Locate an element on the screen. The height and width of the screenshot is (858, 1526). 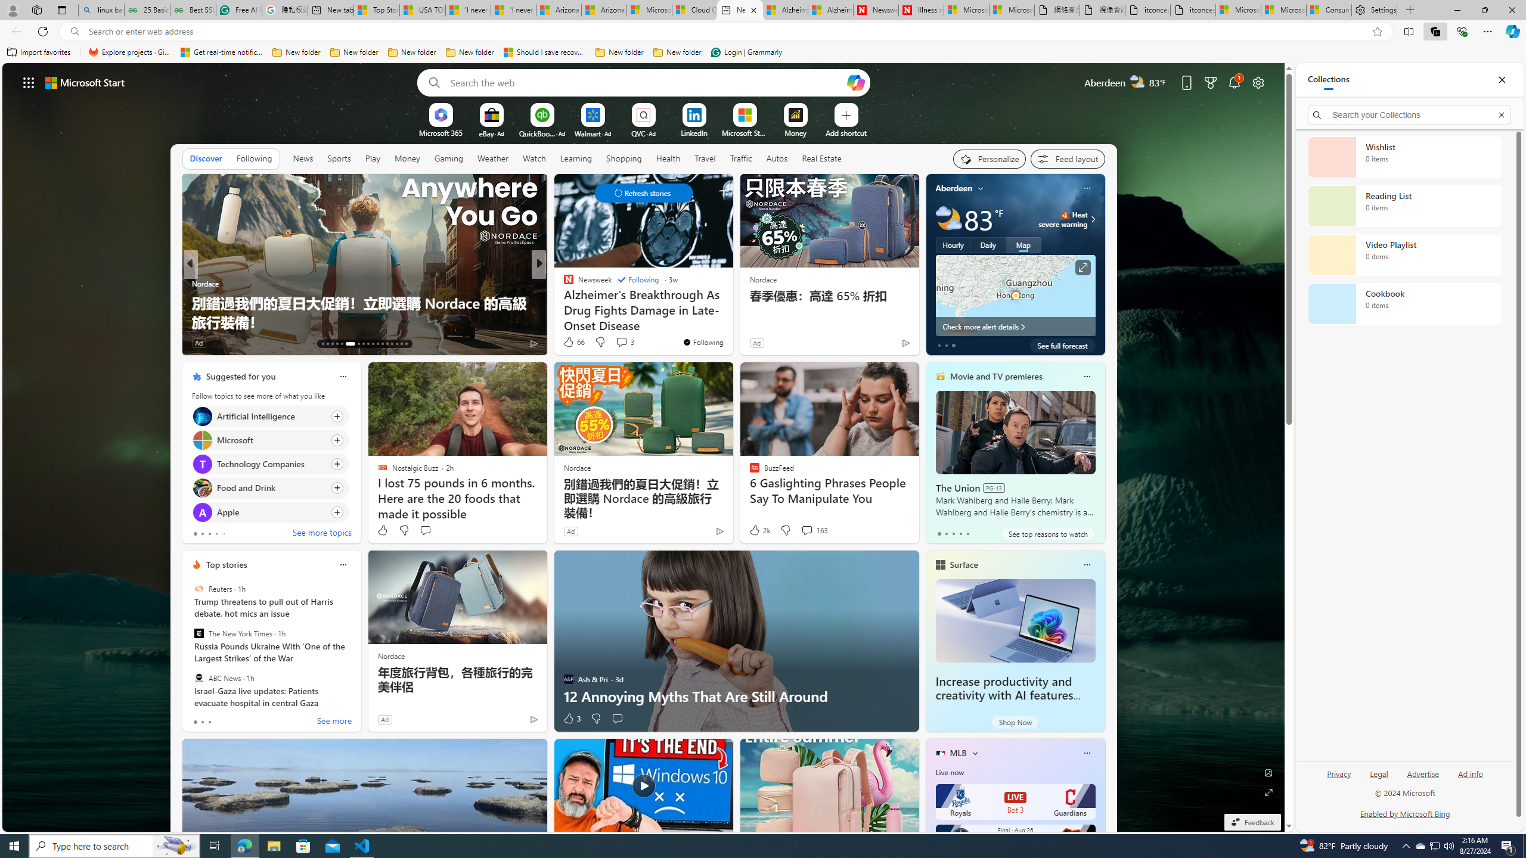
34 Like is located at coordinates (570, 343).